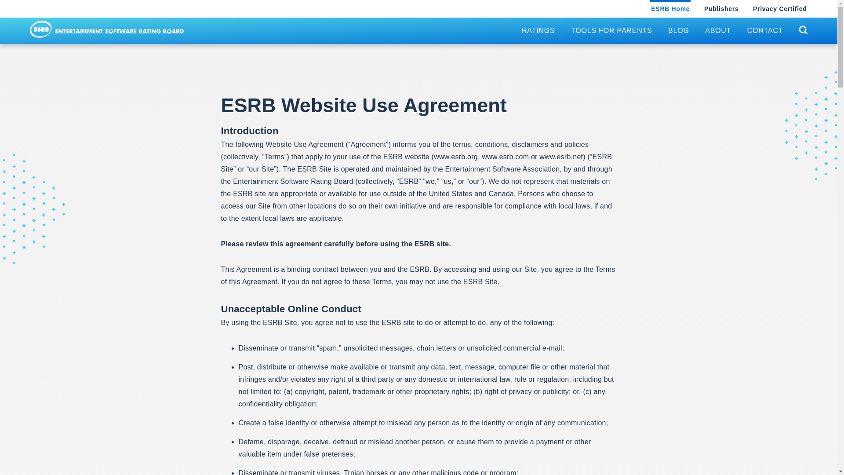  I want to click on ABOUT, so click(717, 31).